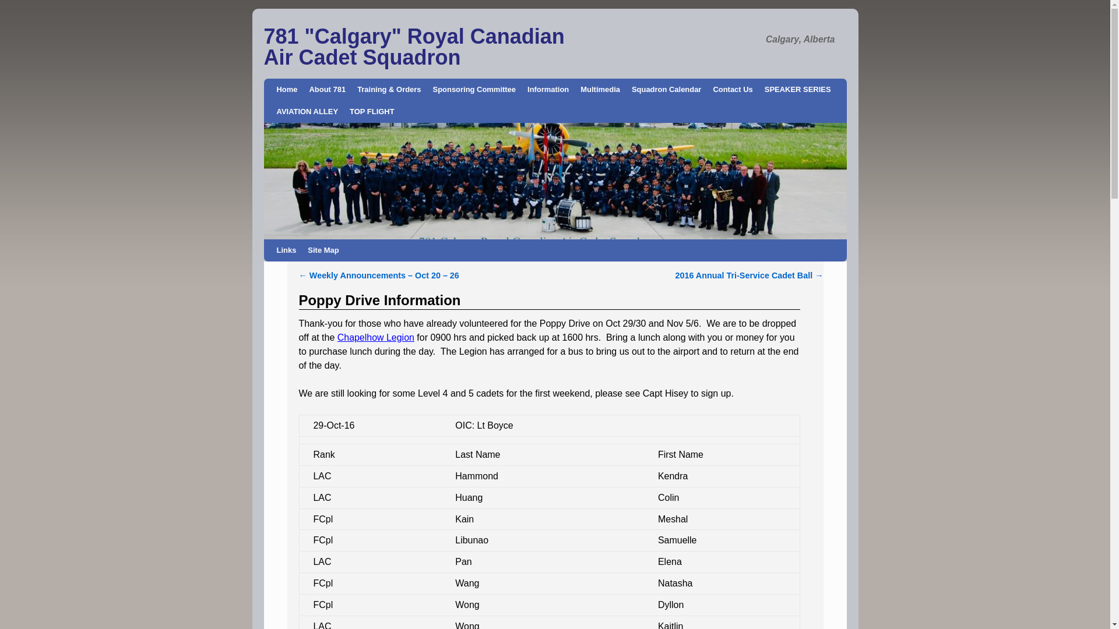  Describe the element at coordinates (548, 90) in the screenshot. I see `Information` at that location.